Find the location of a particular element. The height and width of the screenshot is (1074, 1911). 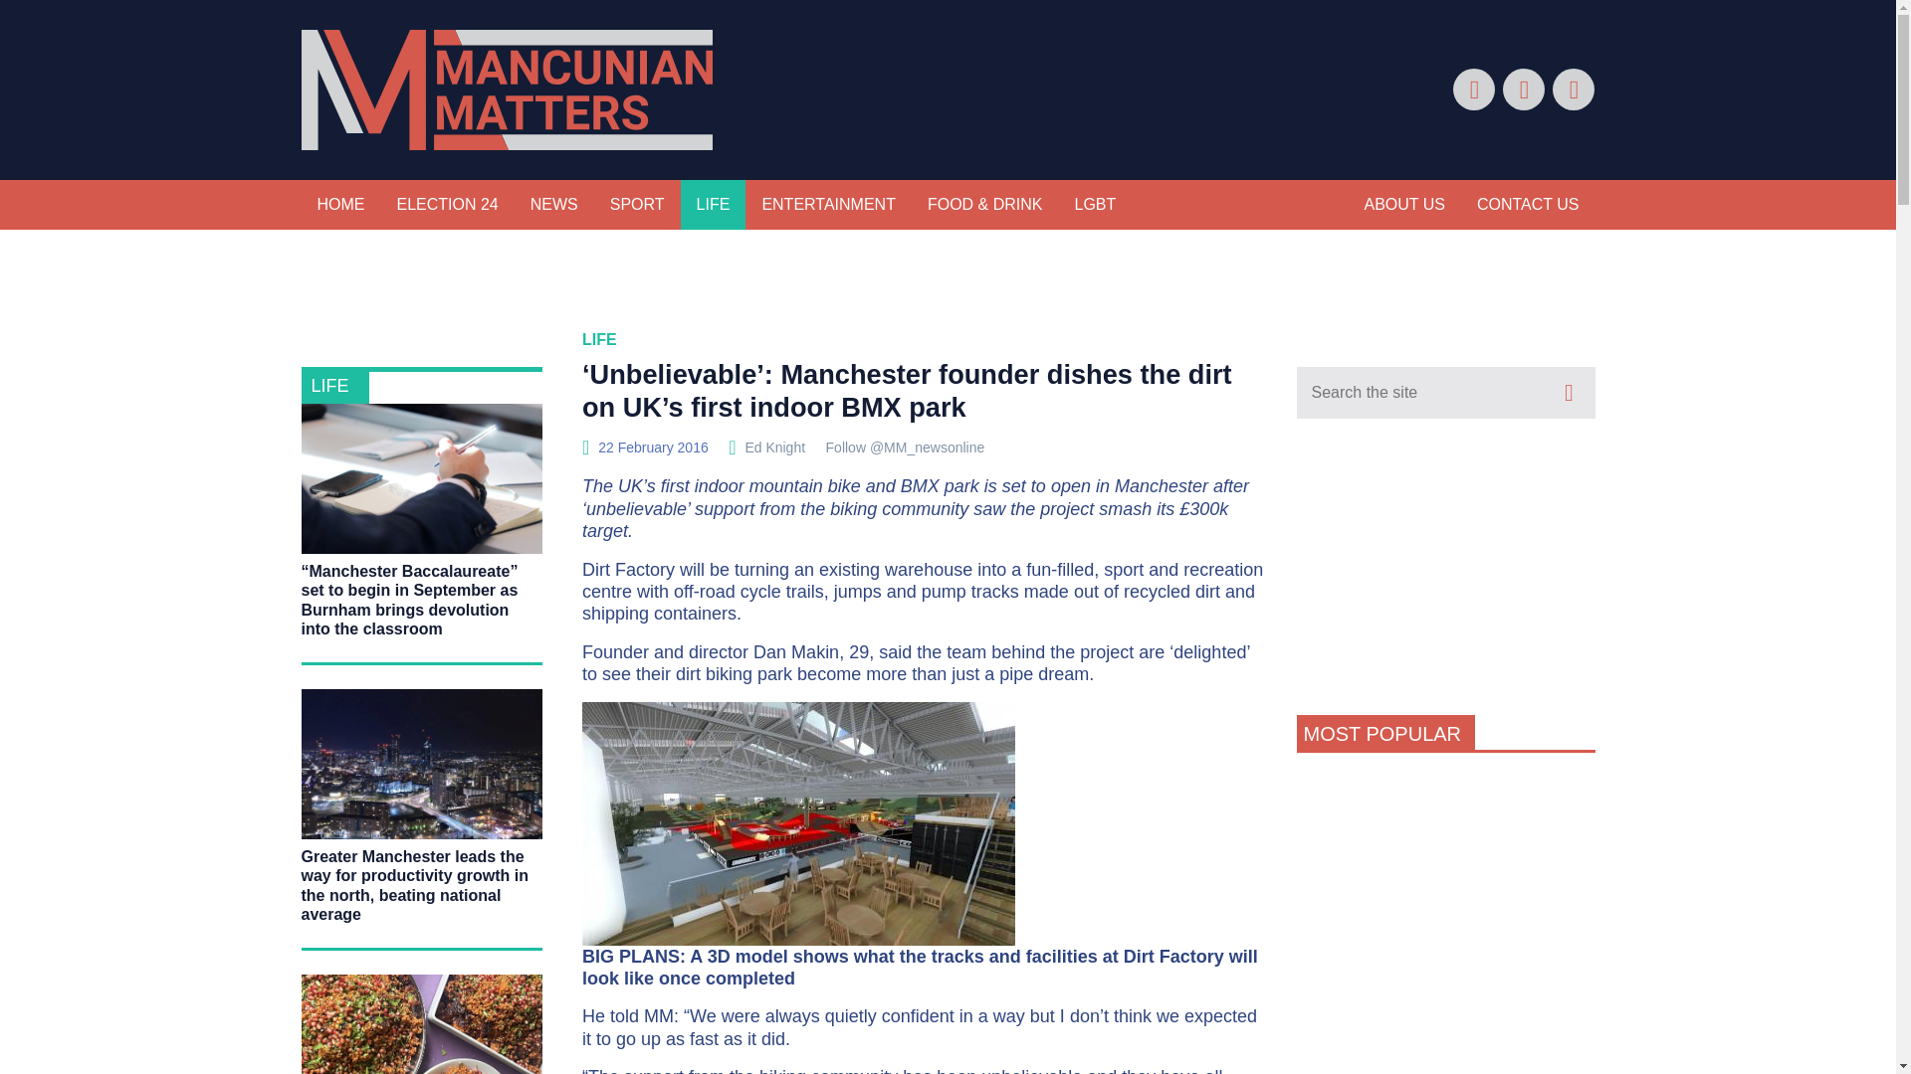

LIFE is located at coordinates (713, 205).